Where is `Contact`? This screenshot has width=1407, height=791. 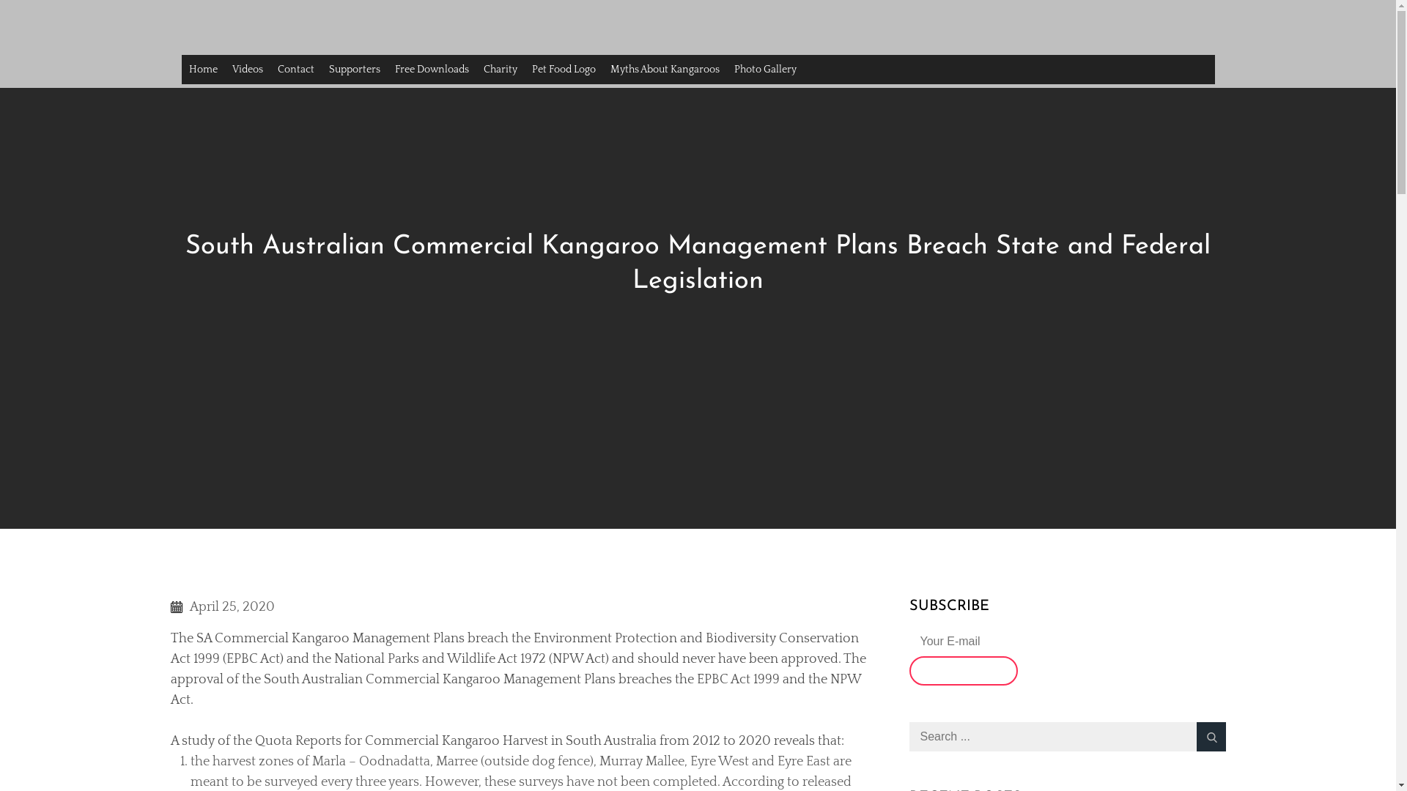
Contact is located at coordinates (295, 70).